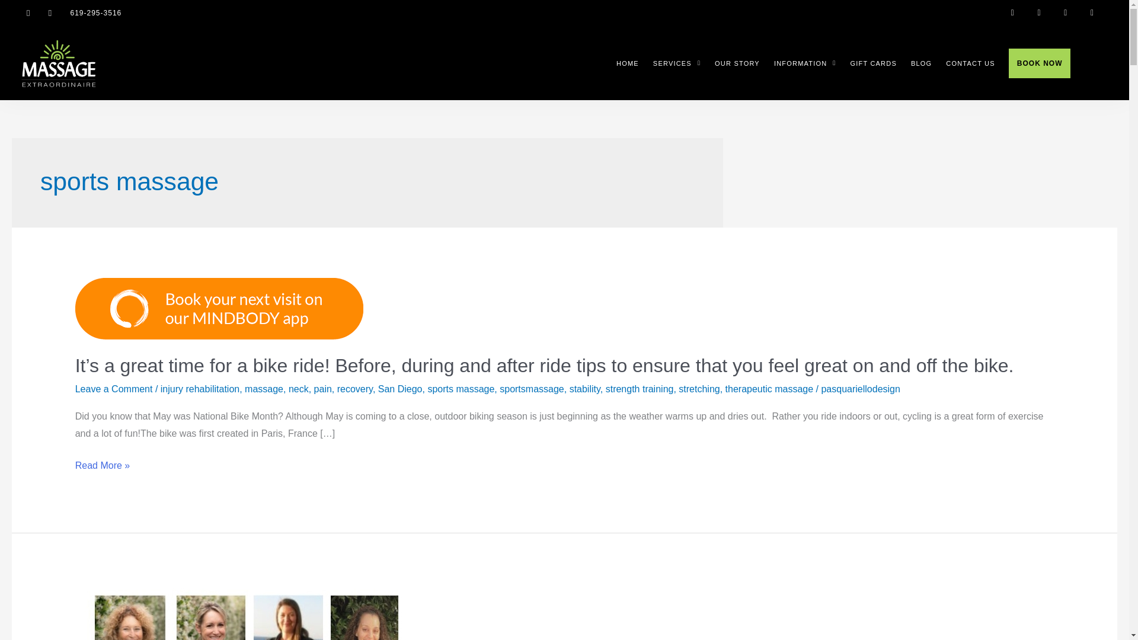  I want to click on Facebook-f, so click(1012, 13).